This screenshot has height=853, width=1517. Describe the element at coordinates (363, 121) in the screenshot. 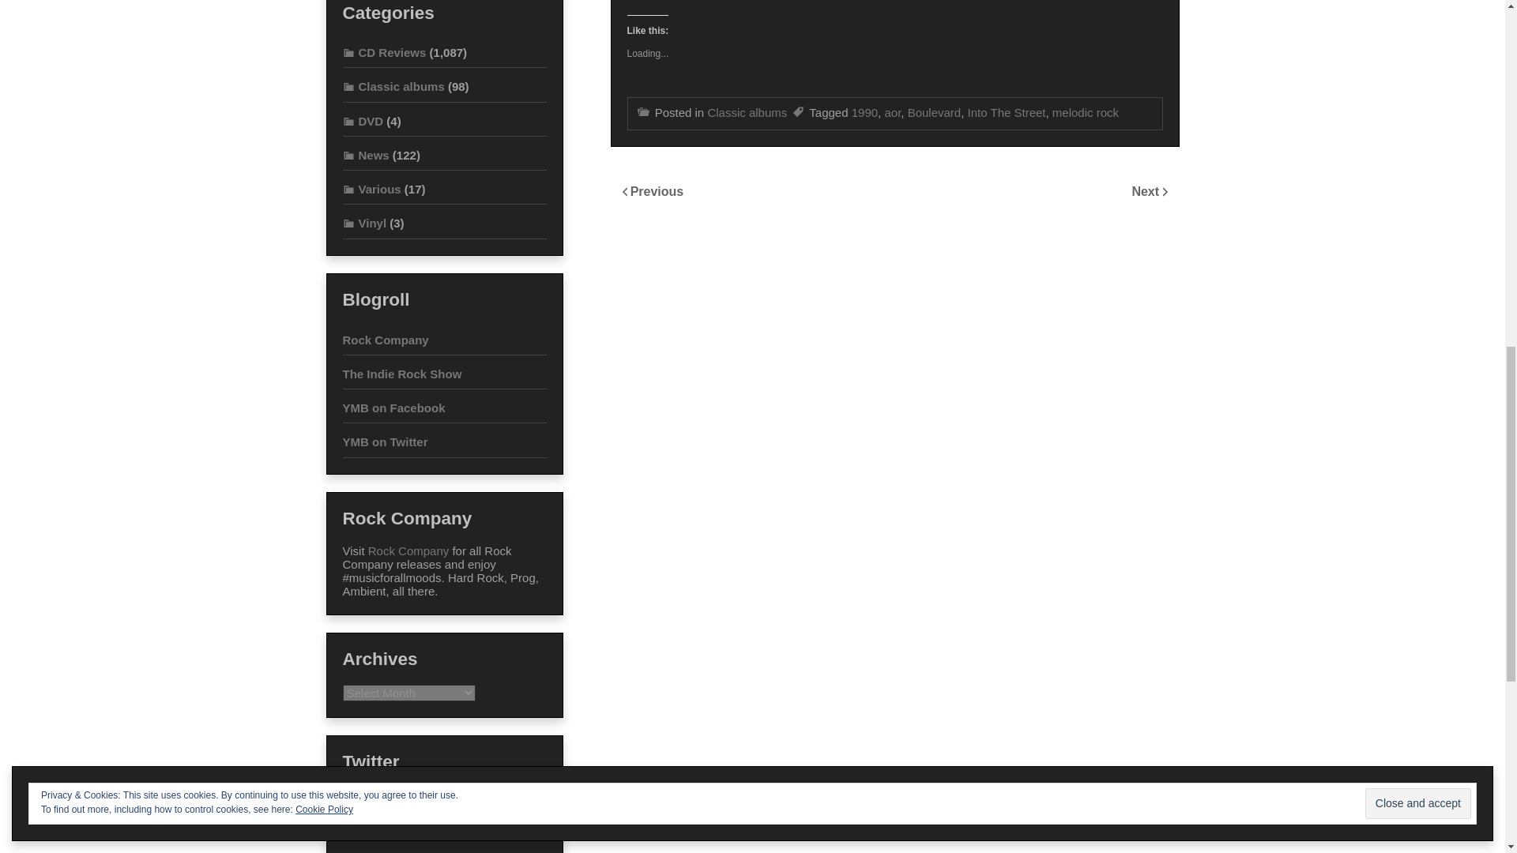

I see `DVD` at that location.